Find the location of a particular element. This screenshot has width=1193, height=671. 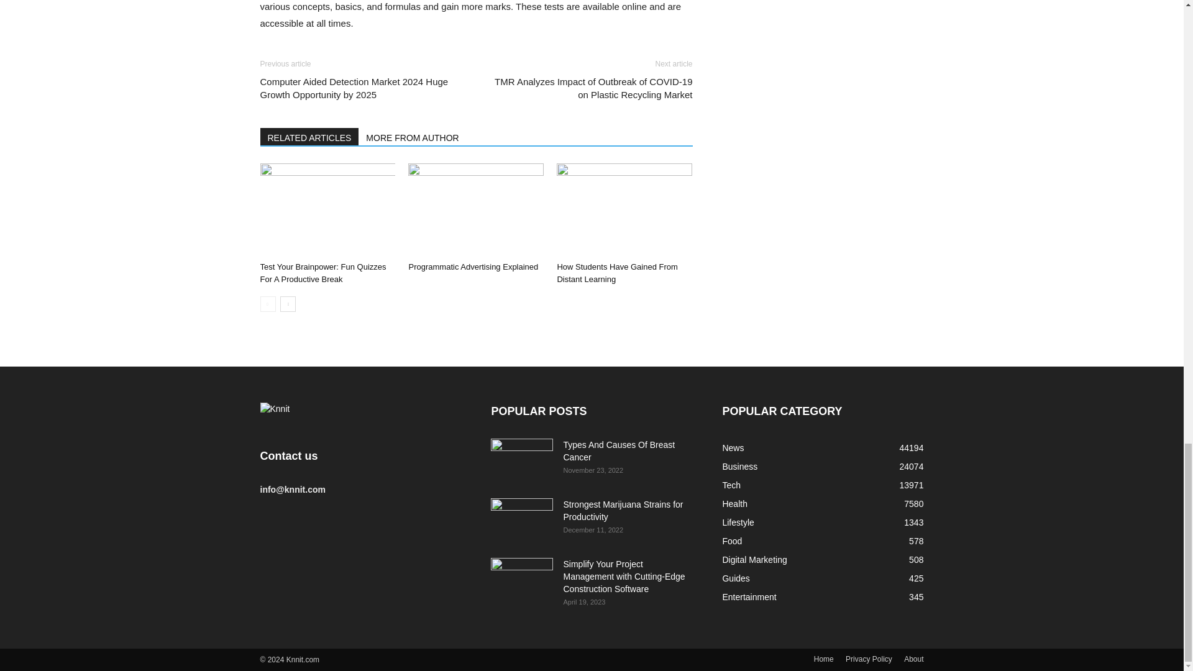

Test Your Brainpower: Fun Quizzes For A Productive Break is located at coordinates (327, 210).